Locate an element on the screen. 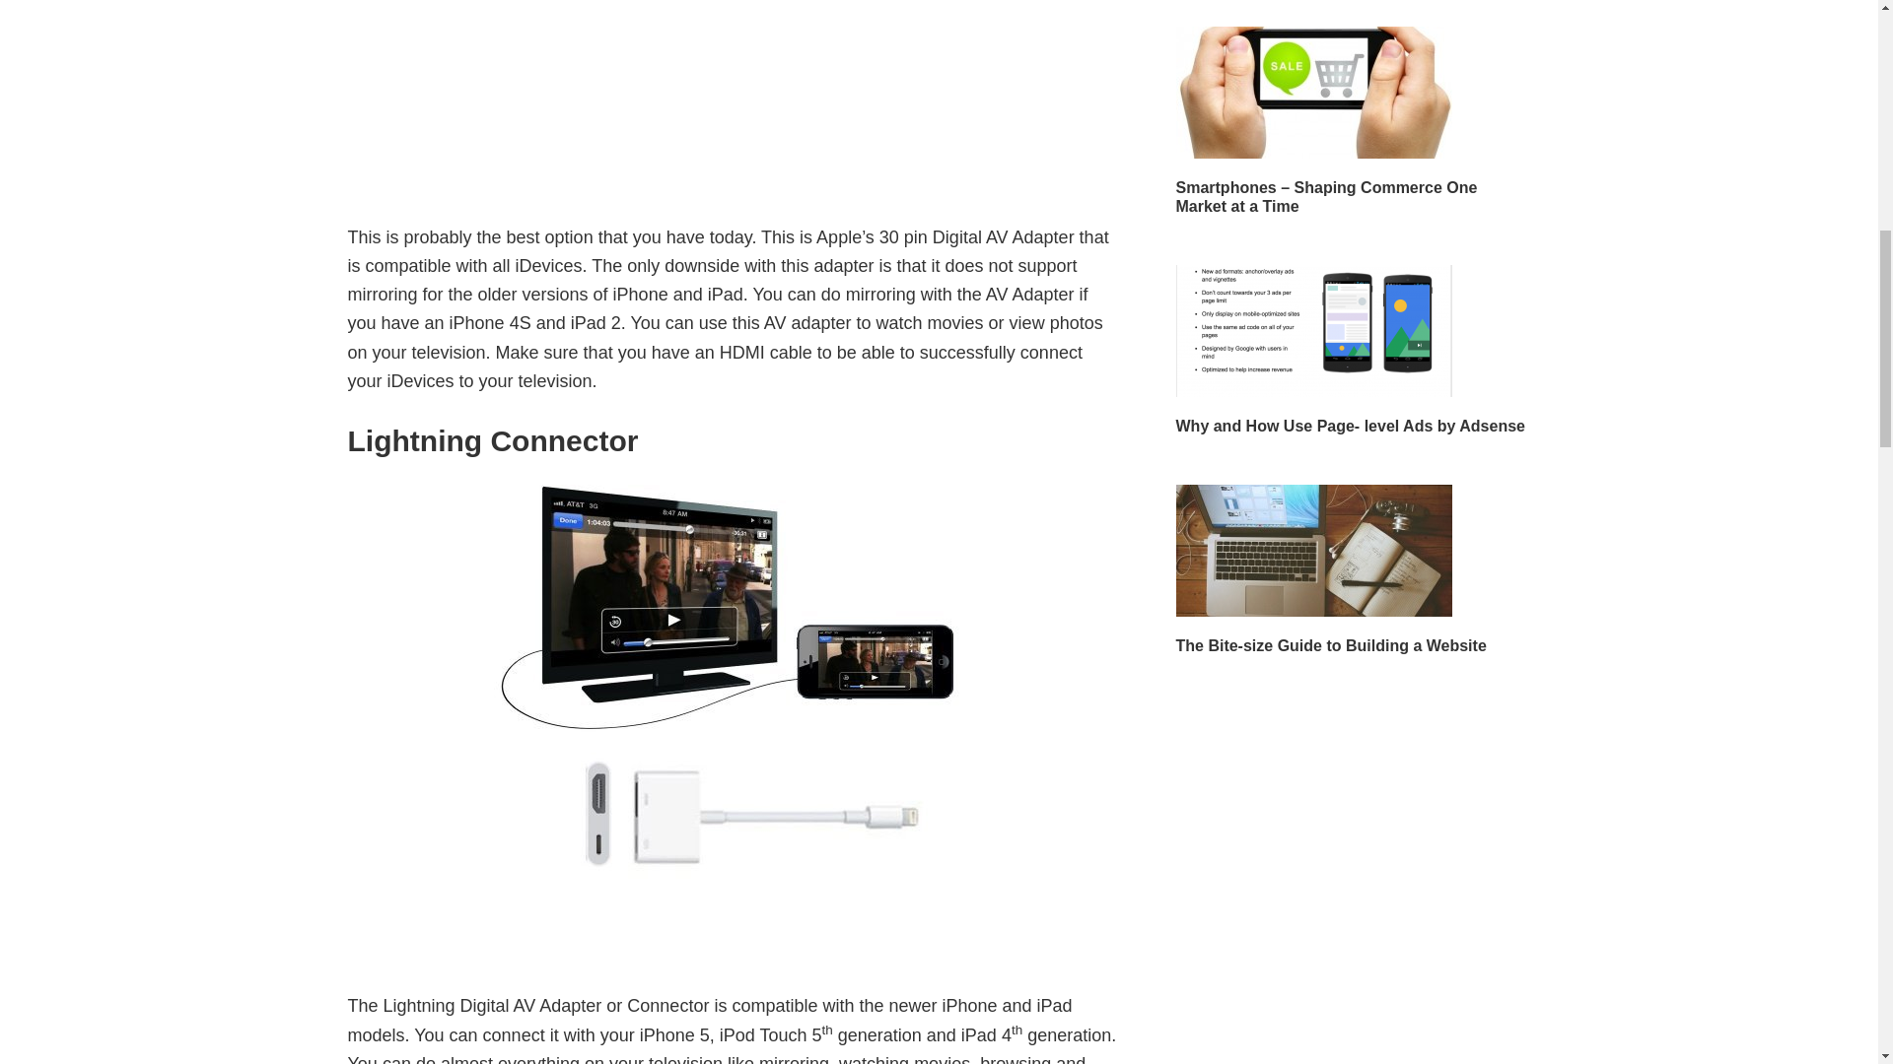 Image resolution: width=1893 pixels, height=1064 pixels. Advertisement is located at coordinates (732, 83).